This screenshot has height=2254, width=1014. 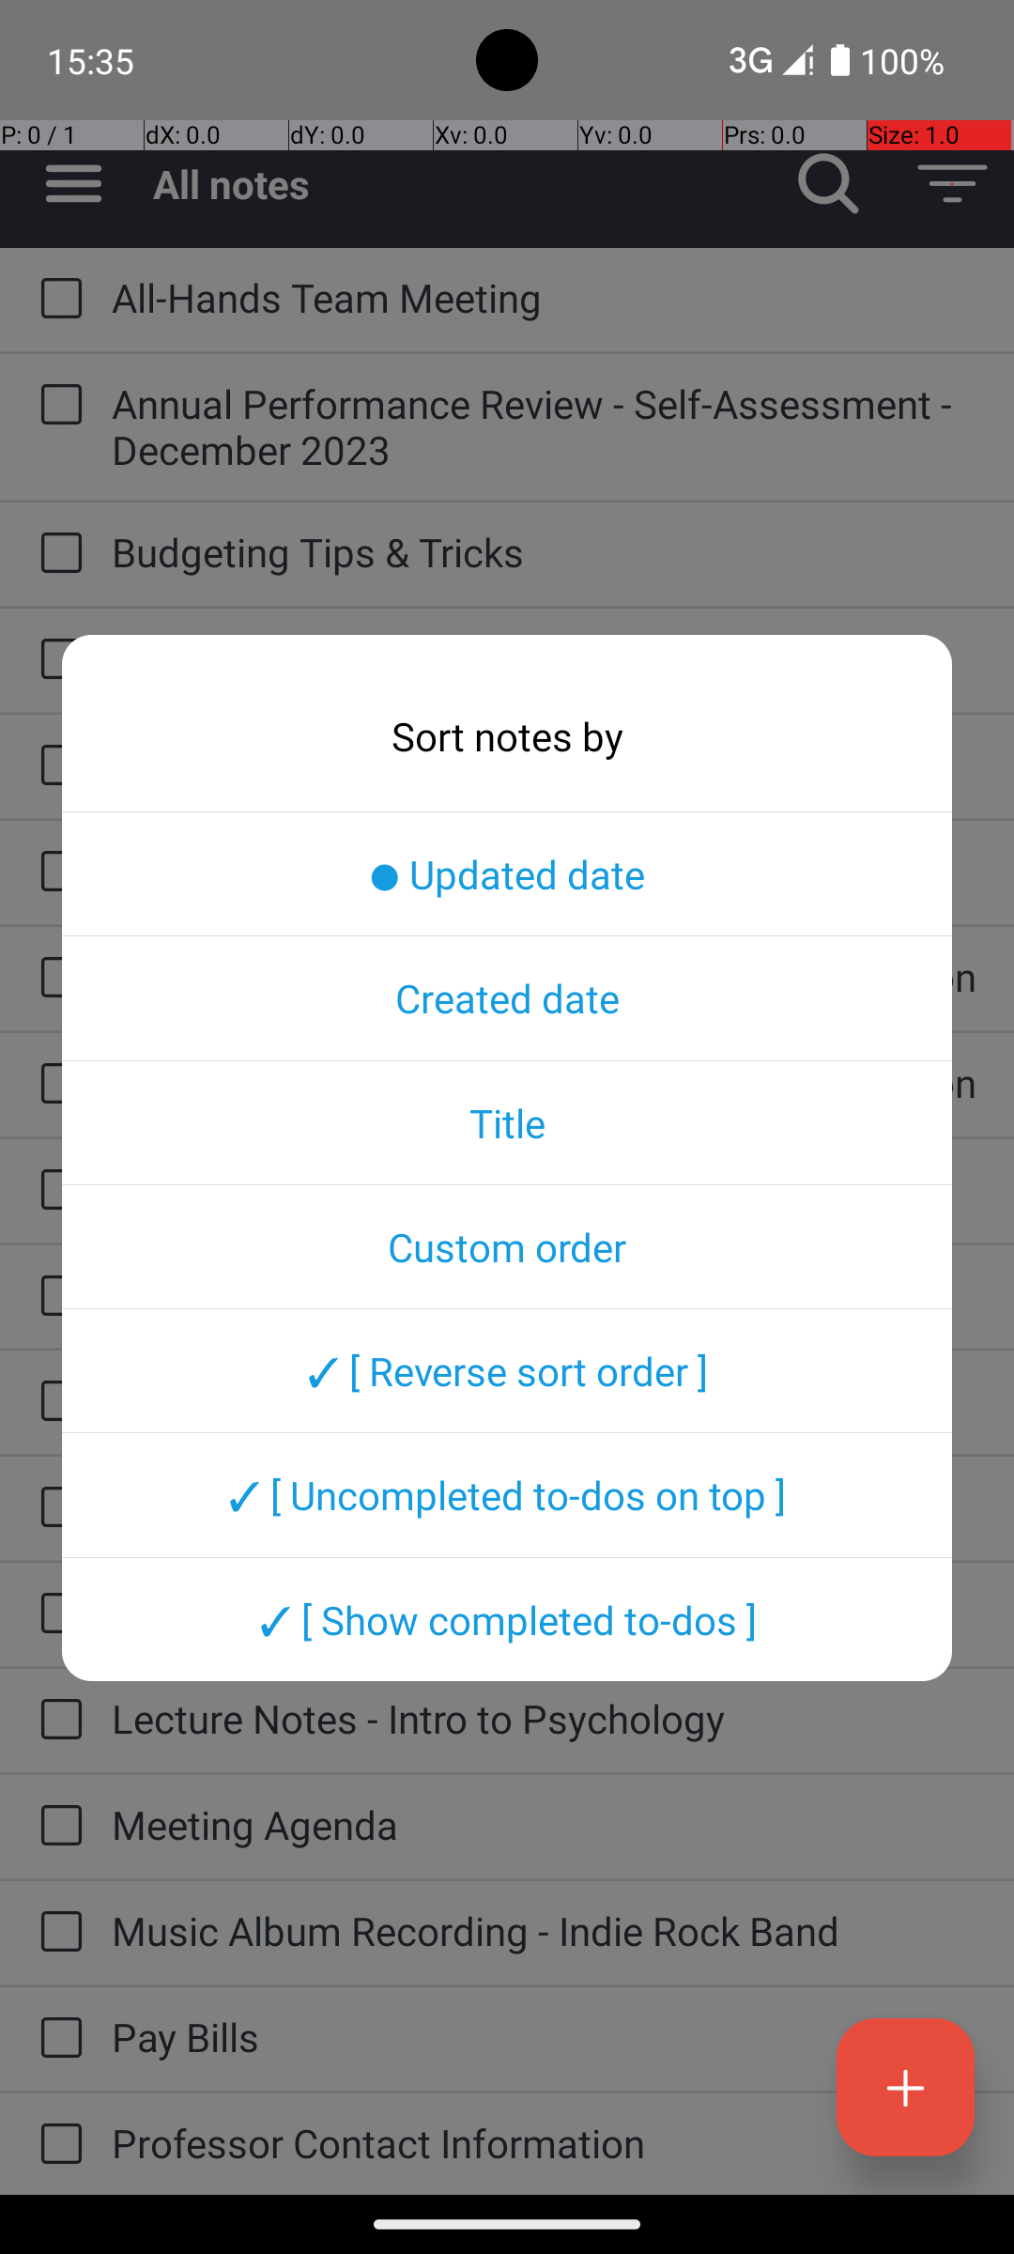 I want to click on Essay Draft - The Role of Technology in Education, so click(x=545, y=977).